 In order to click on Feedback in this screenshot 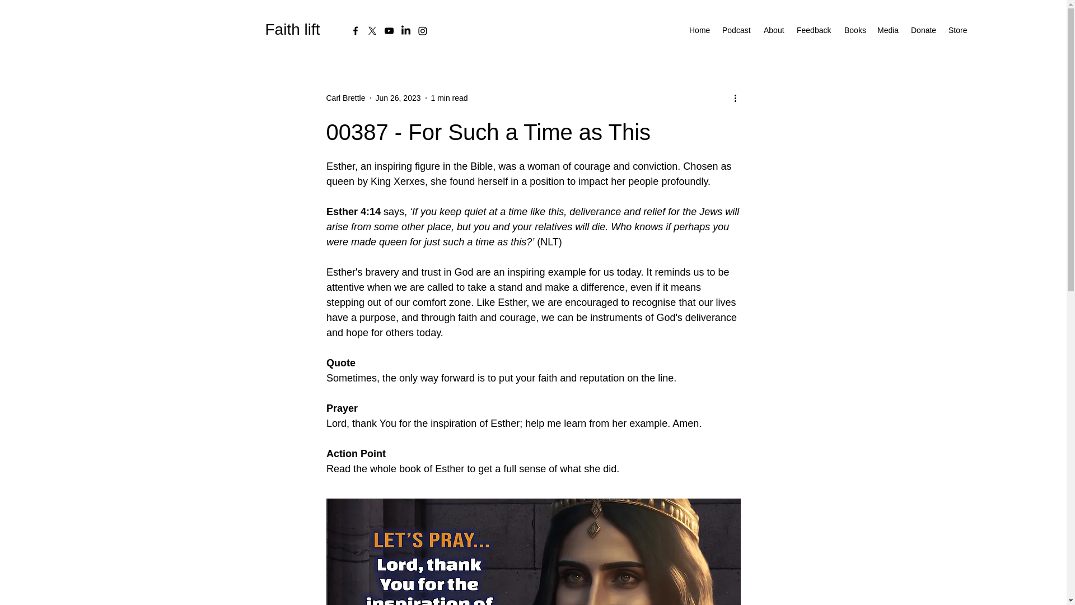, I will do `click(815, 30)`.